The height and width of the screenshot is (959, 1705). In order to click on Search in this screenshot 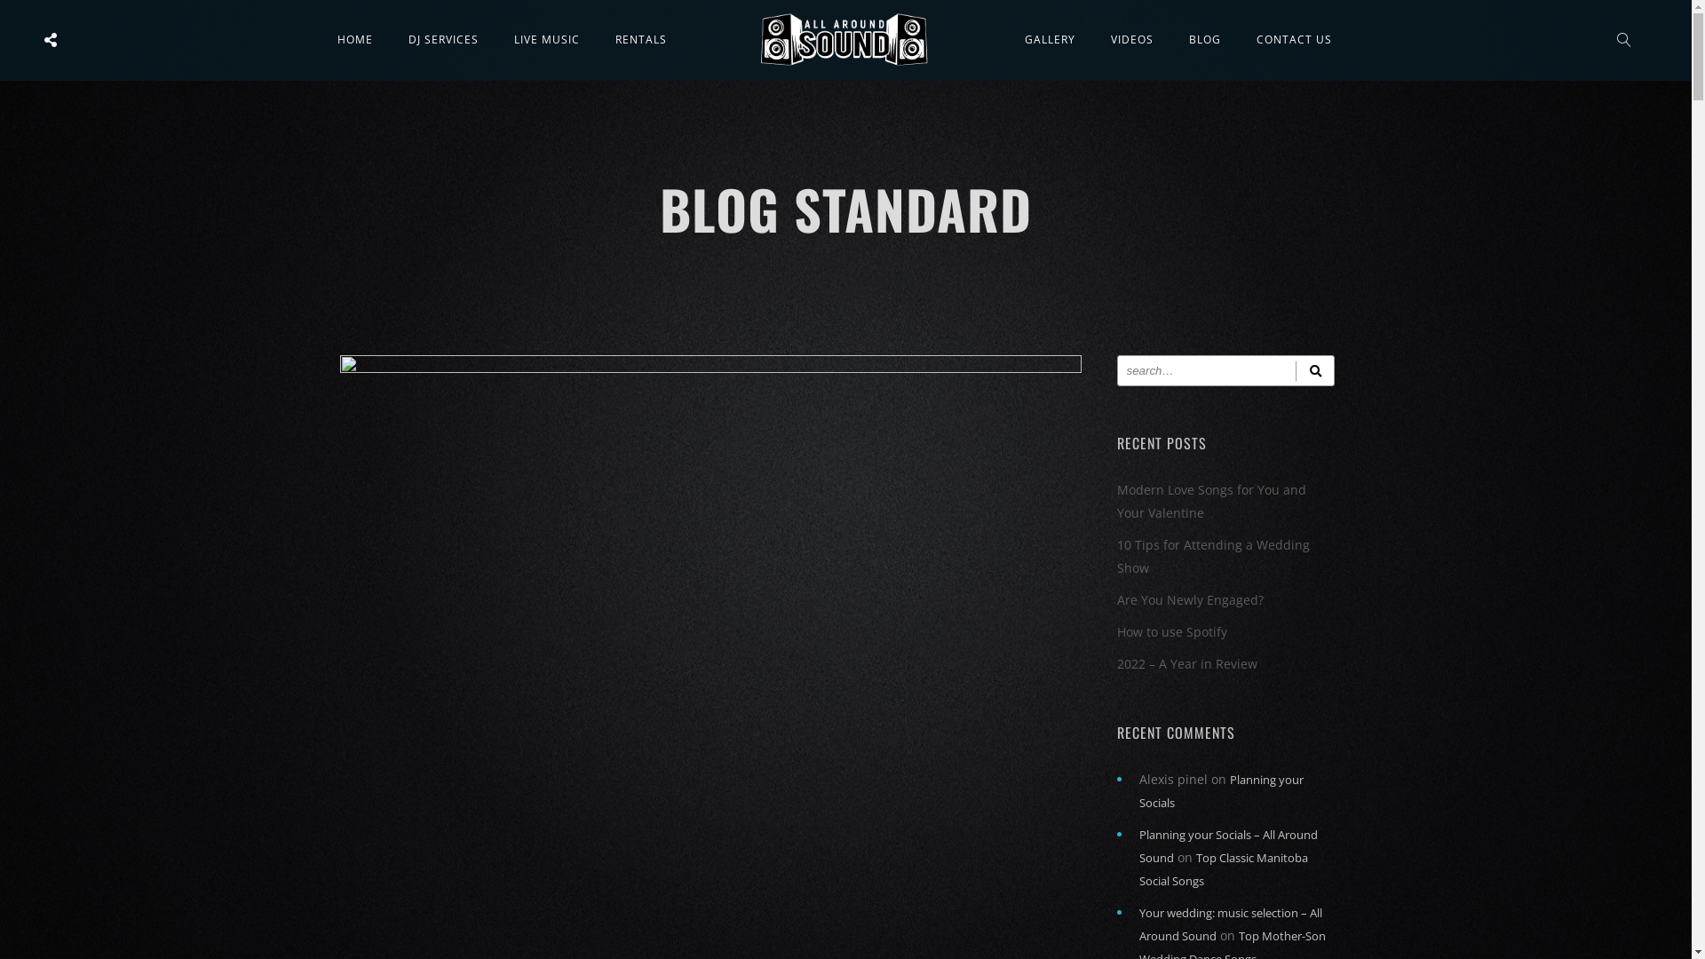, I will do `click(1314, 371)`.